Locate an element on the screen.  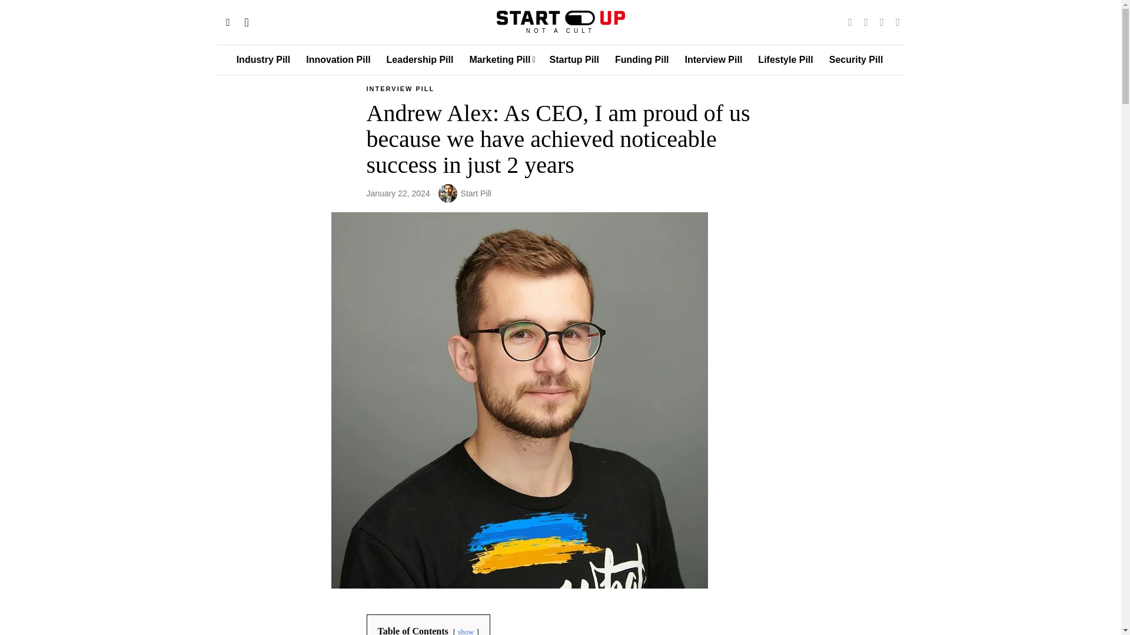
Marketing Pill is located at coordinates (502, 60).